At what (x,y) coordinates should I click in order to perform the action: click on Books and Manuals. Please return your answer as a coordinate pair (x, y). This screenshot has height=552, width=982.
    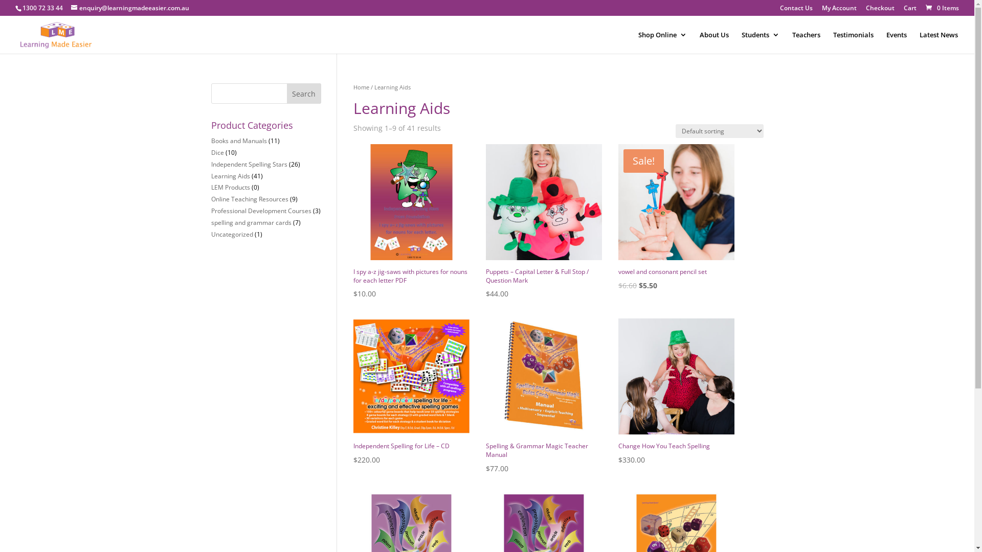
    Looking at the image, I should click on (238, 141).